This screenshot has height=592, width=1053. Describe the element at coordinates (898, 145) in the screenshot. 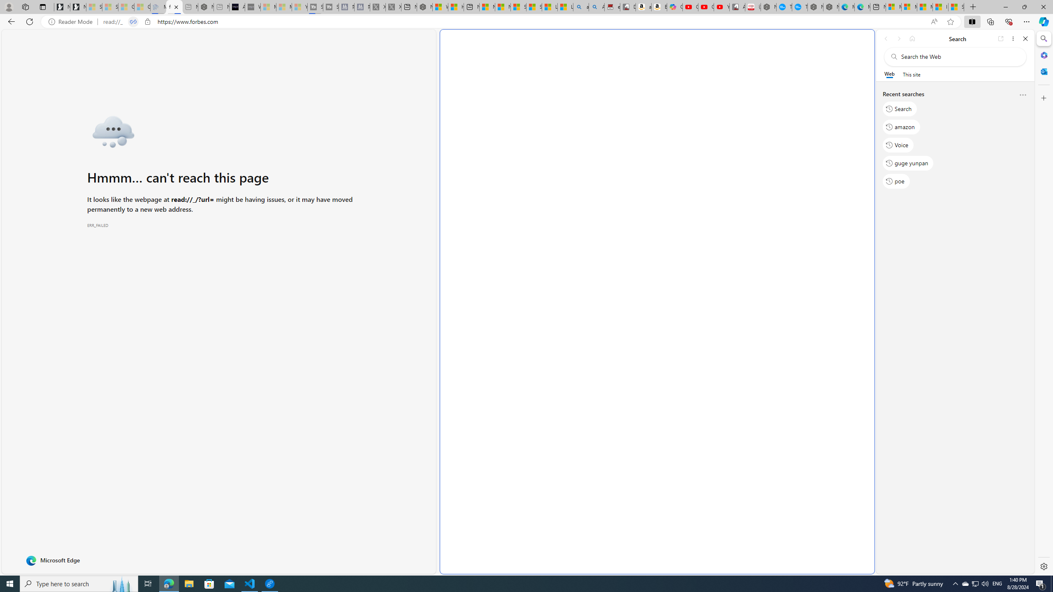

I see `Voice` at that location.